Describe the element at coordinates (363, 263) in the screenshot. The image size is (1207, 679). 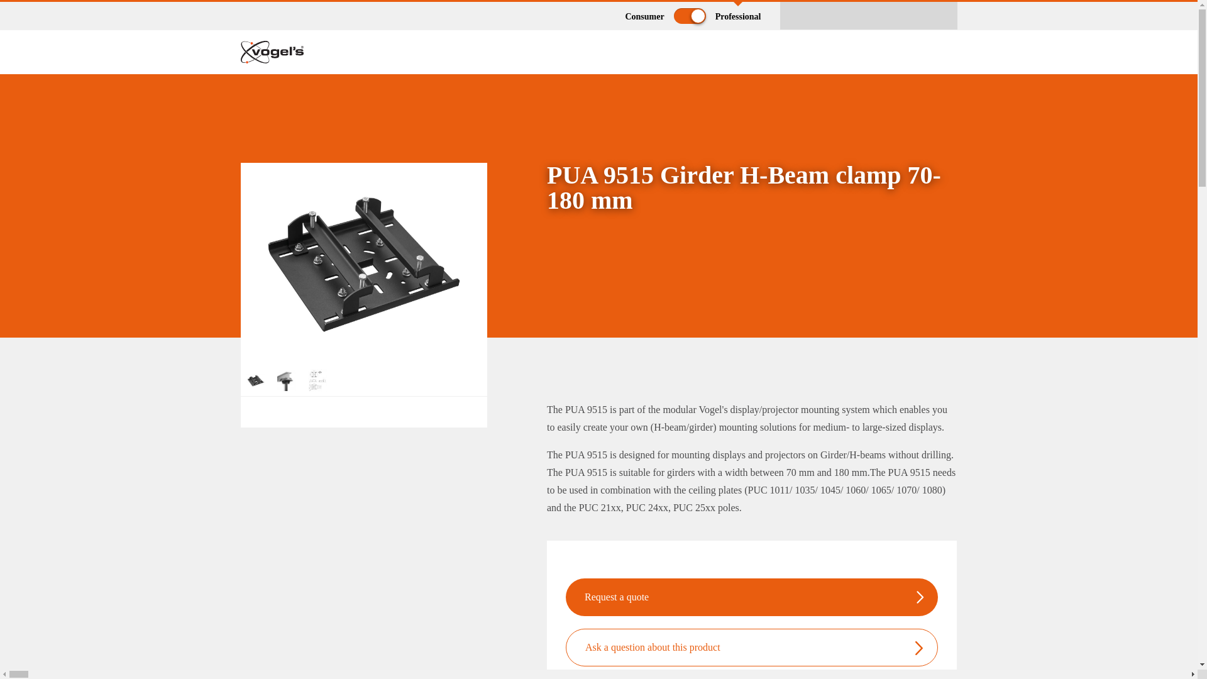
I see `Vogel's PUA 9515 Girder H-Beam clamp 70-180 mm - Product` at that location.